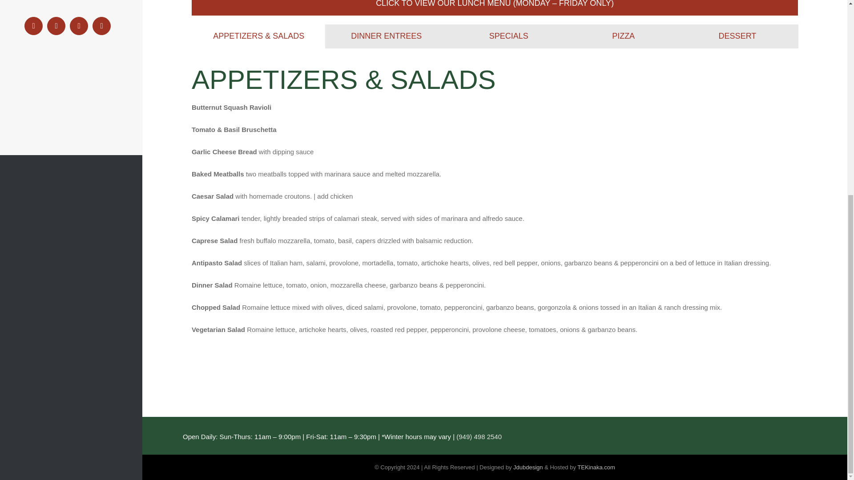 Image resolution: width=854 pixels, height=480 pixels. Describe the element at coordinates (737, 36) in the screenshot. I see `DESSERT` at that location.